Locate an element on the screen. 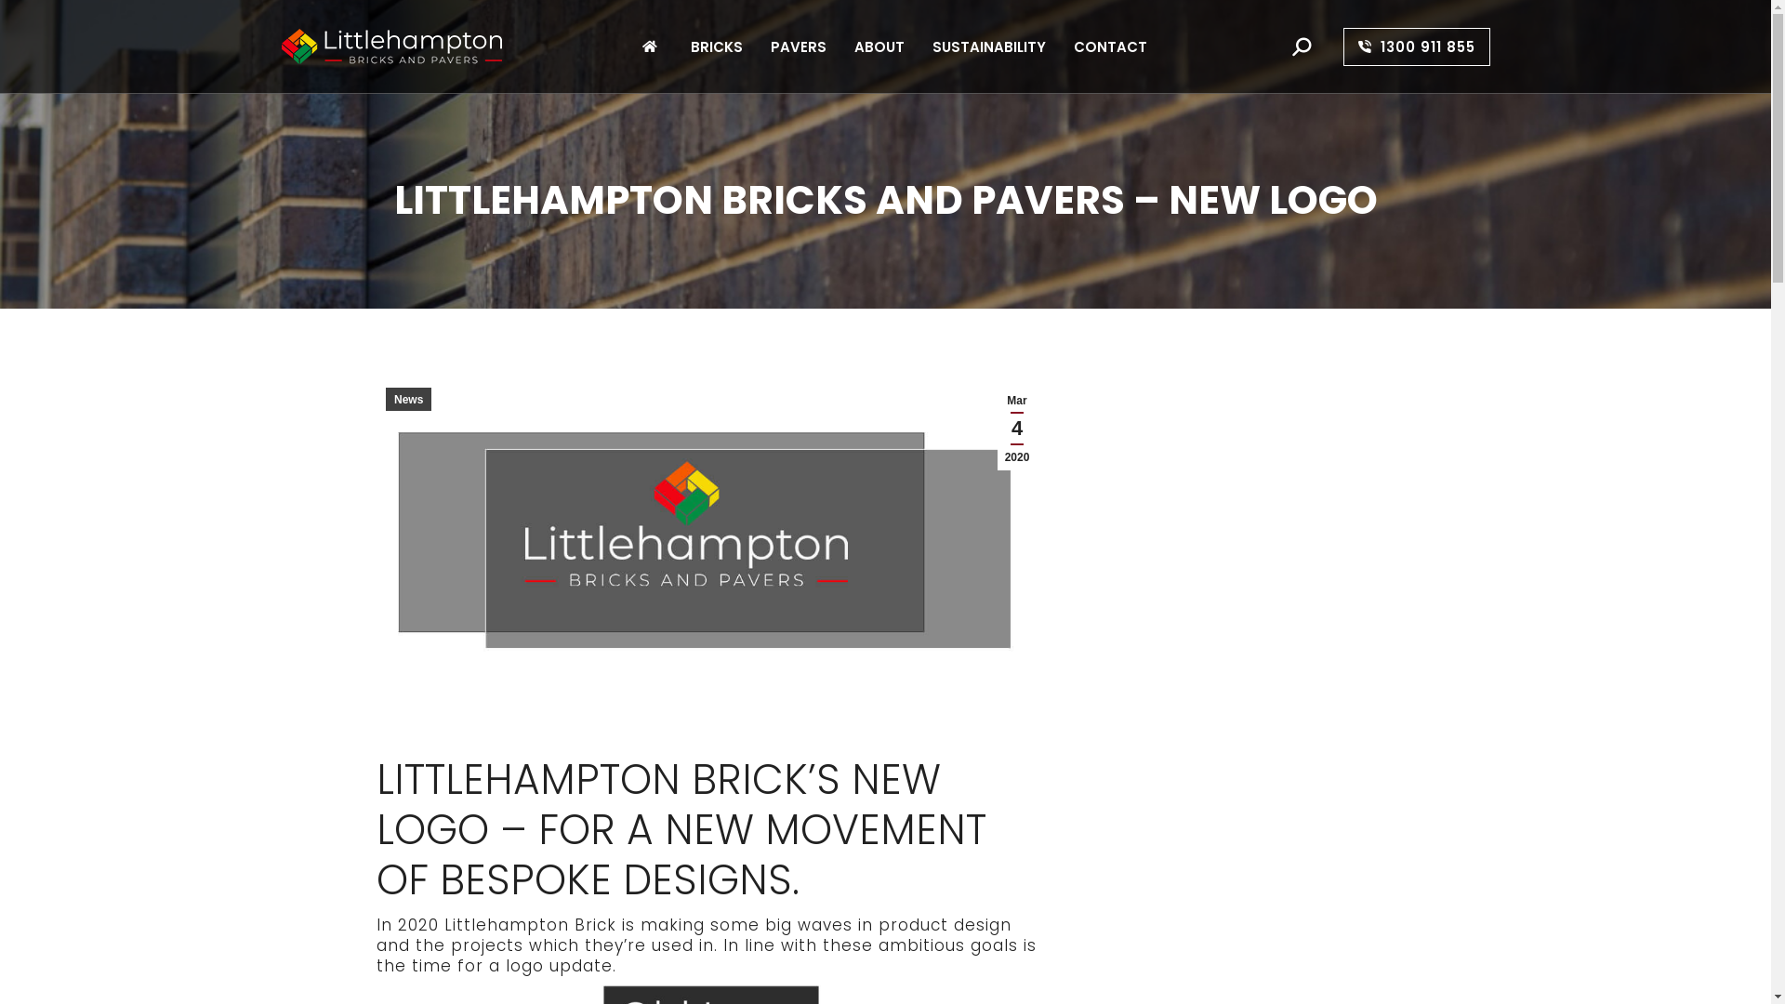 This screenshot has height=1004, width=1785. News is located at coordinates (409, 400).